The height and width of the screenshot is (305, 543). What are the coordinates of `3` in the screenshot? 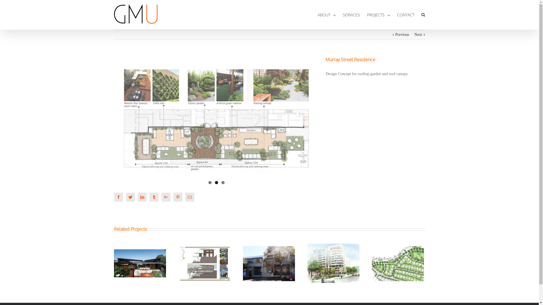 It's located at (223, 182).